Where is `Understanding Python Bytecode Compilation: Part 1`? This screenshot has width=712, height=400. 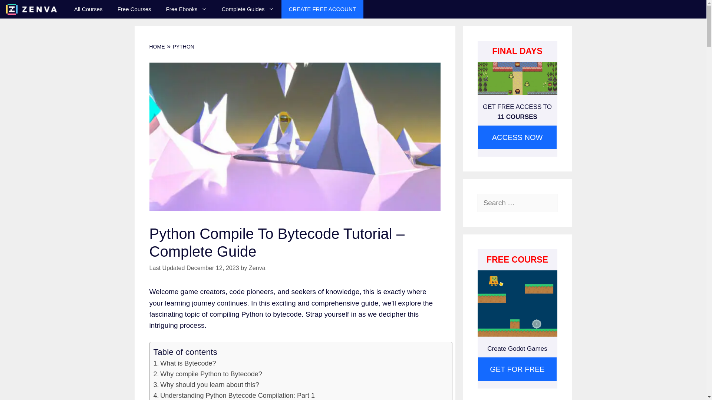 Understanding Python Bytecode Compilation: Part 1 is located at coordinates (234, 395).